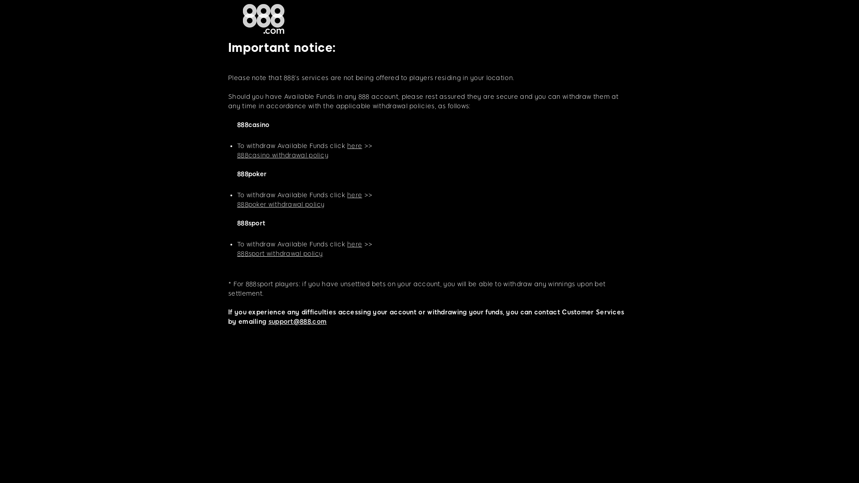 The image size is (859, 483). I want to click on 888poker withdrawal policy, so click(281, 205).